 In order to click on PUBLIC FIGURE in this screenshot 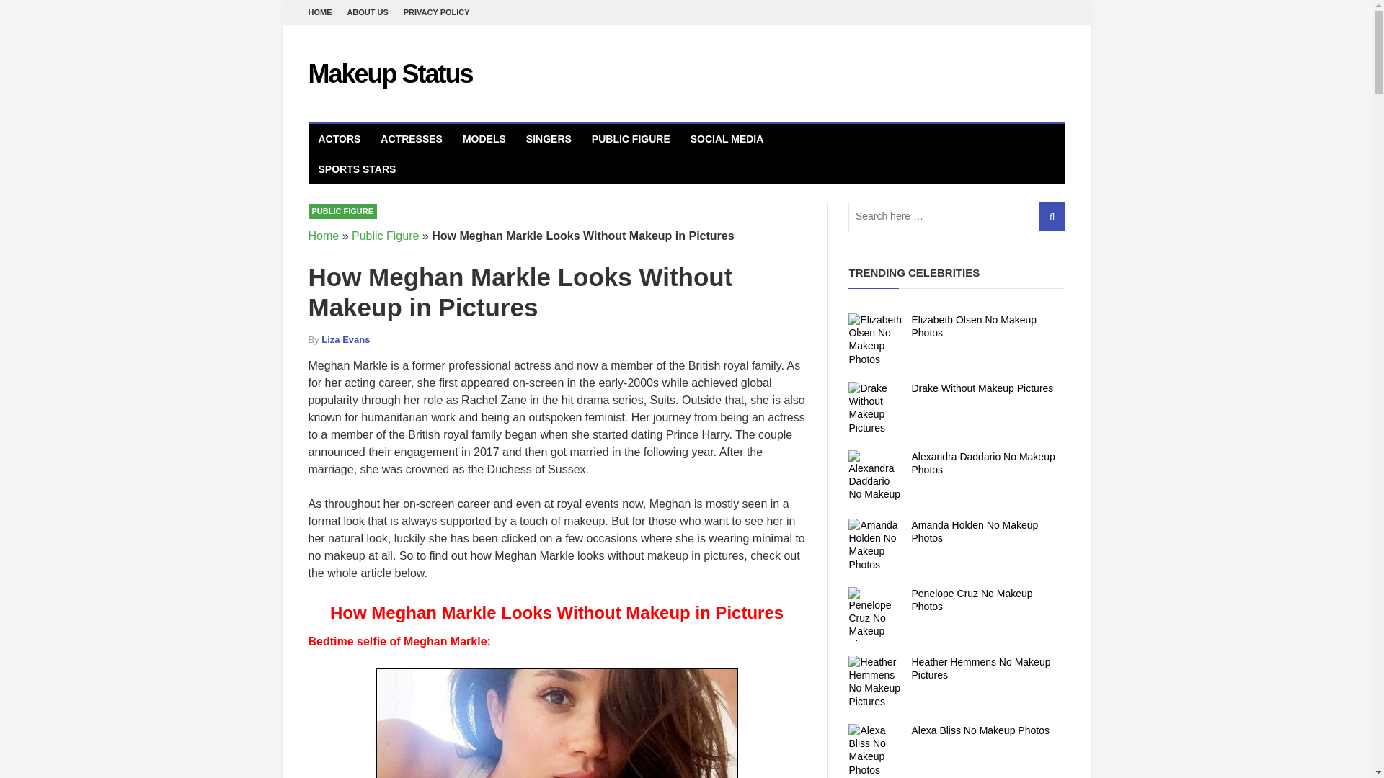, I will do `click(343, 210)`.